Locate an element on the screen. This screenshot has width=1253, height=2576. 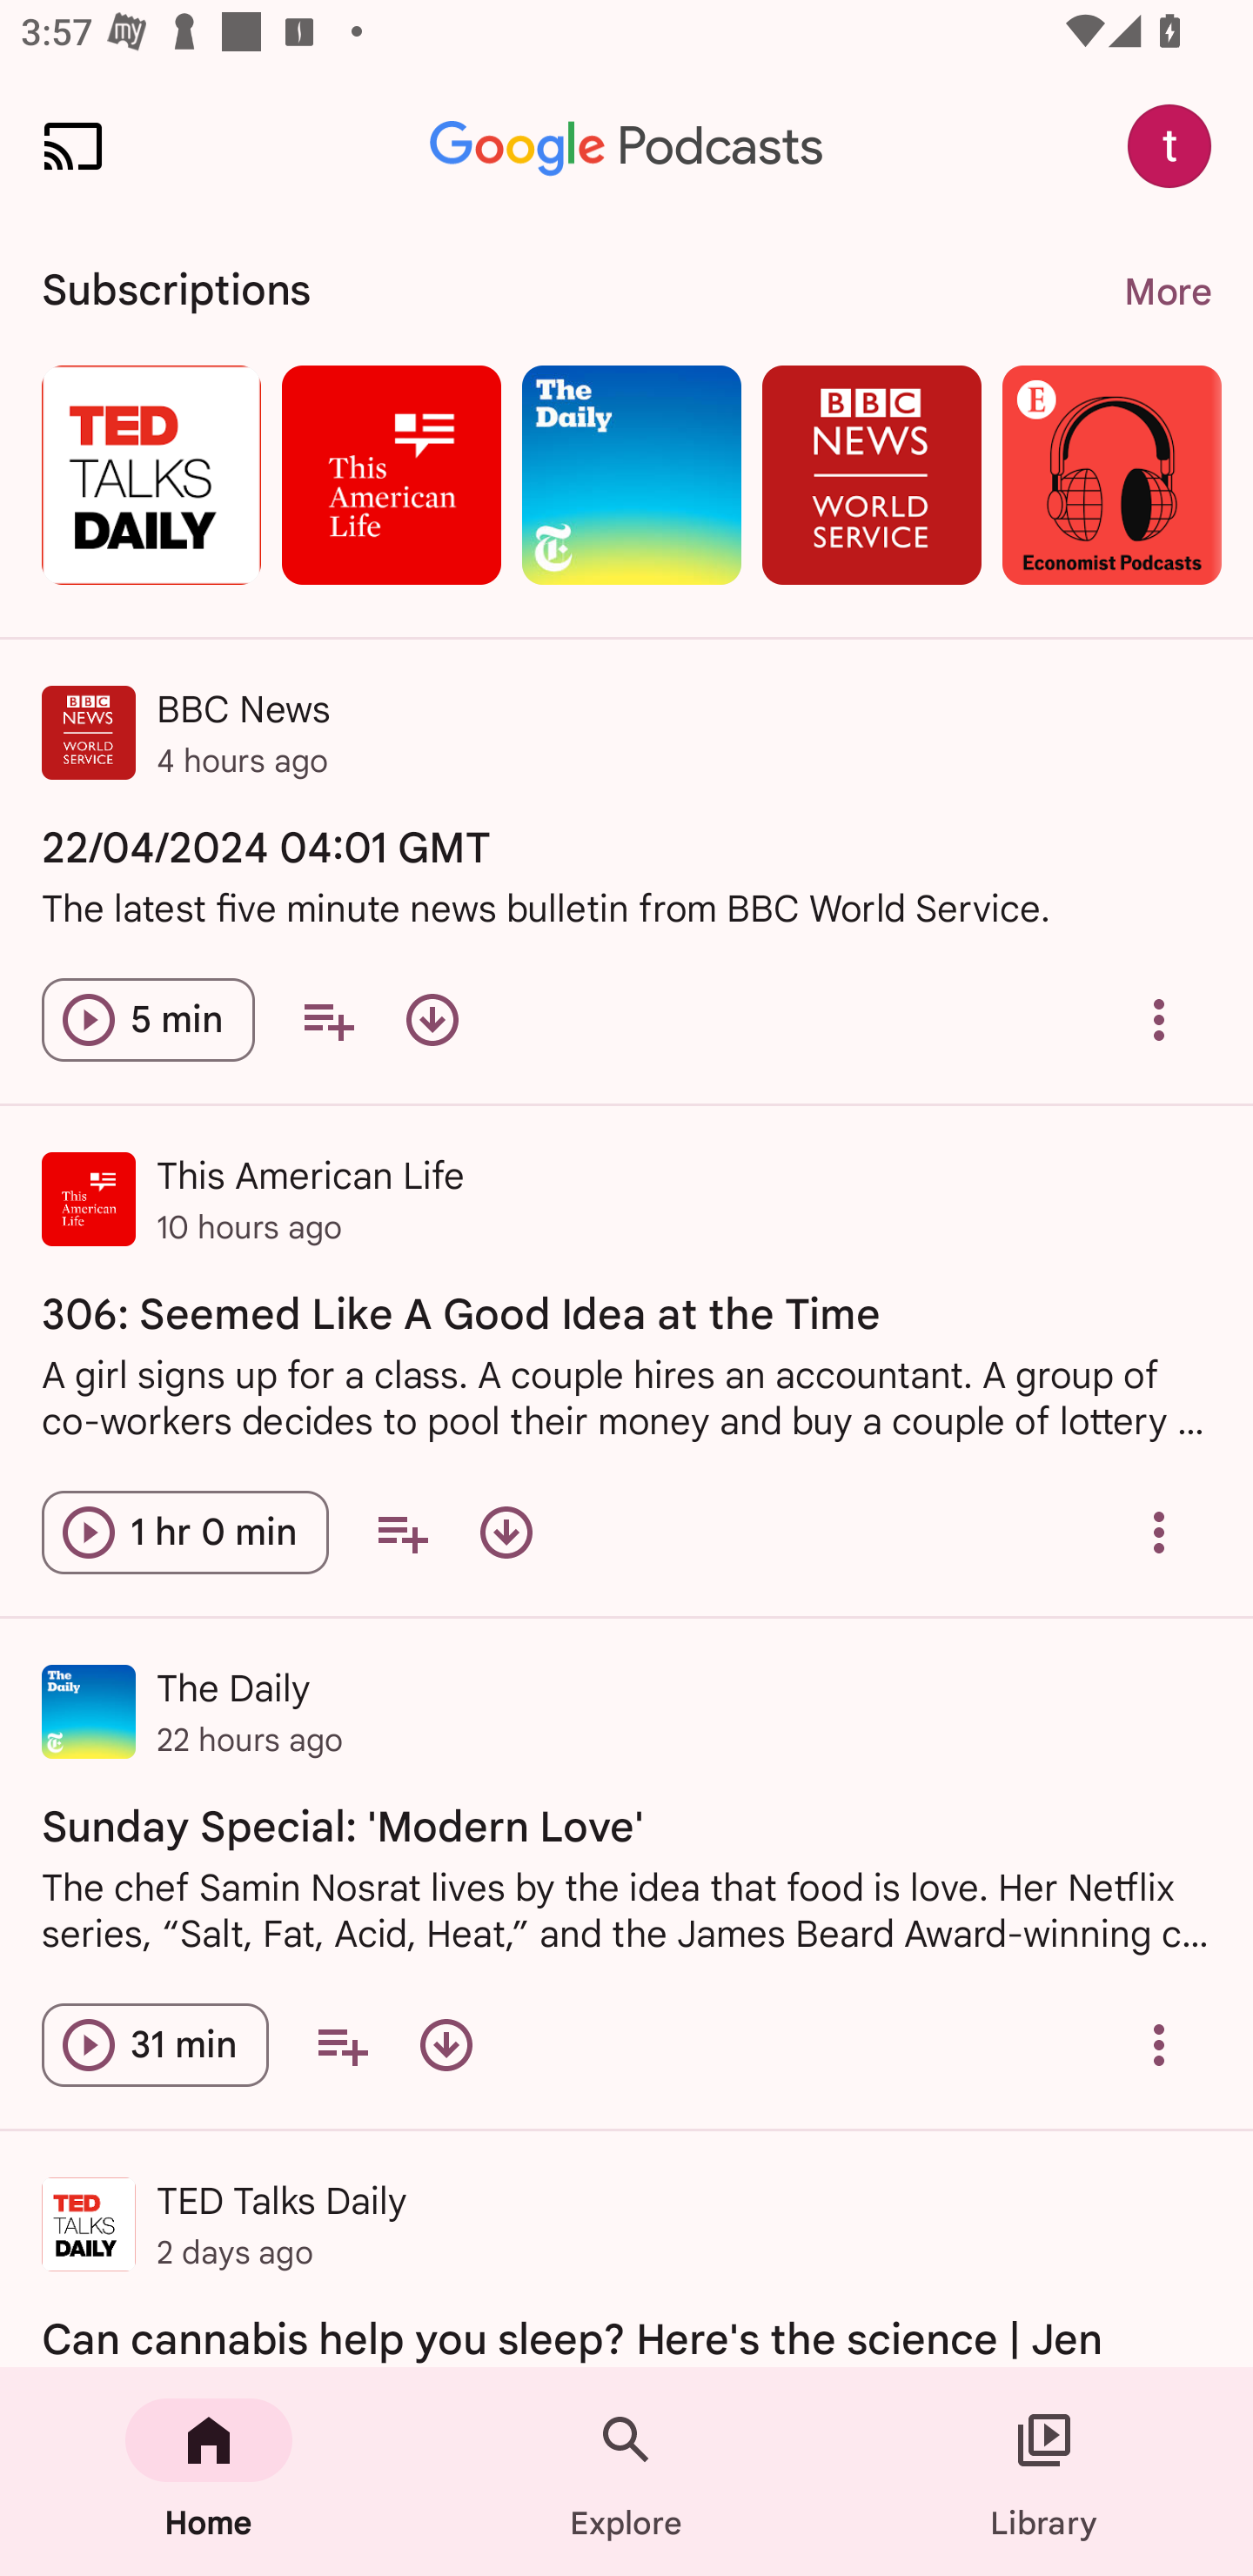
Download episode is located at coordinates (432, 1020).